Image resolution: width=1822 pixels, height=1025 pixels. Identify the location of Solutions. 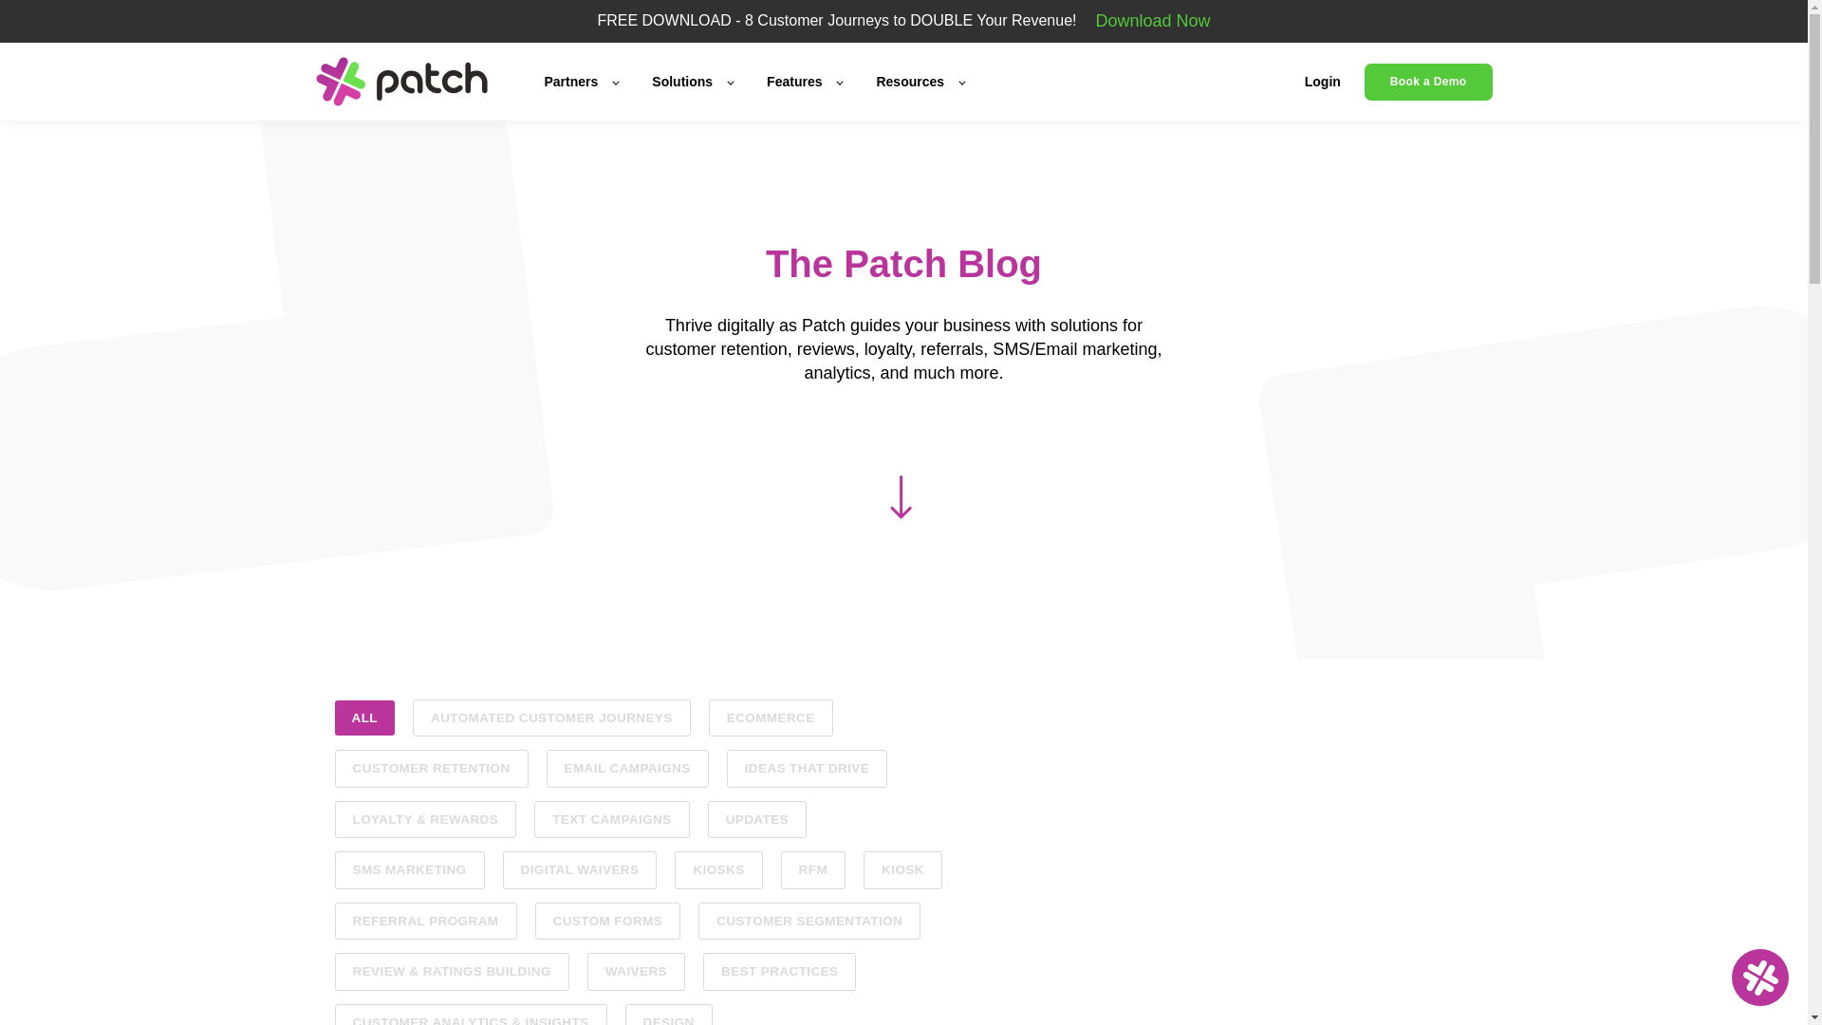
(692, 82).